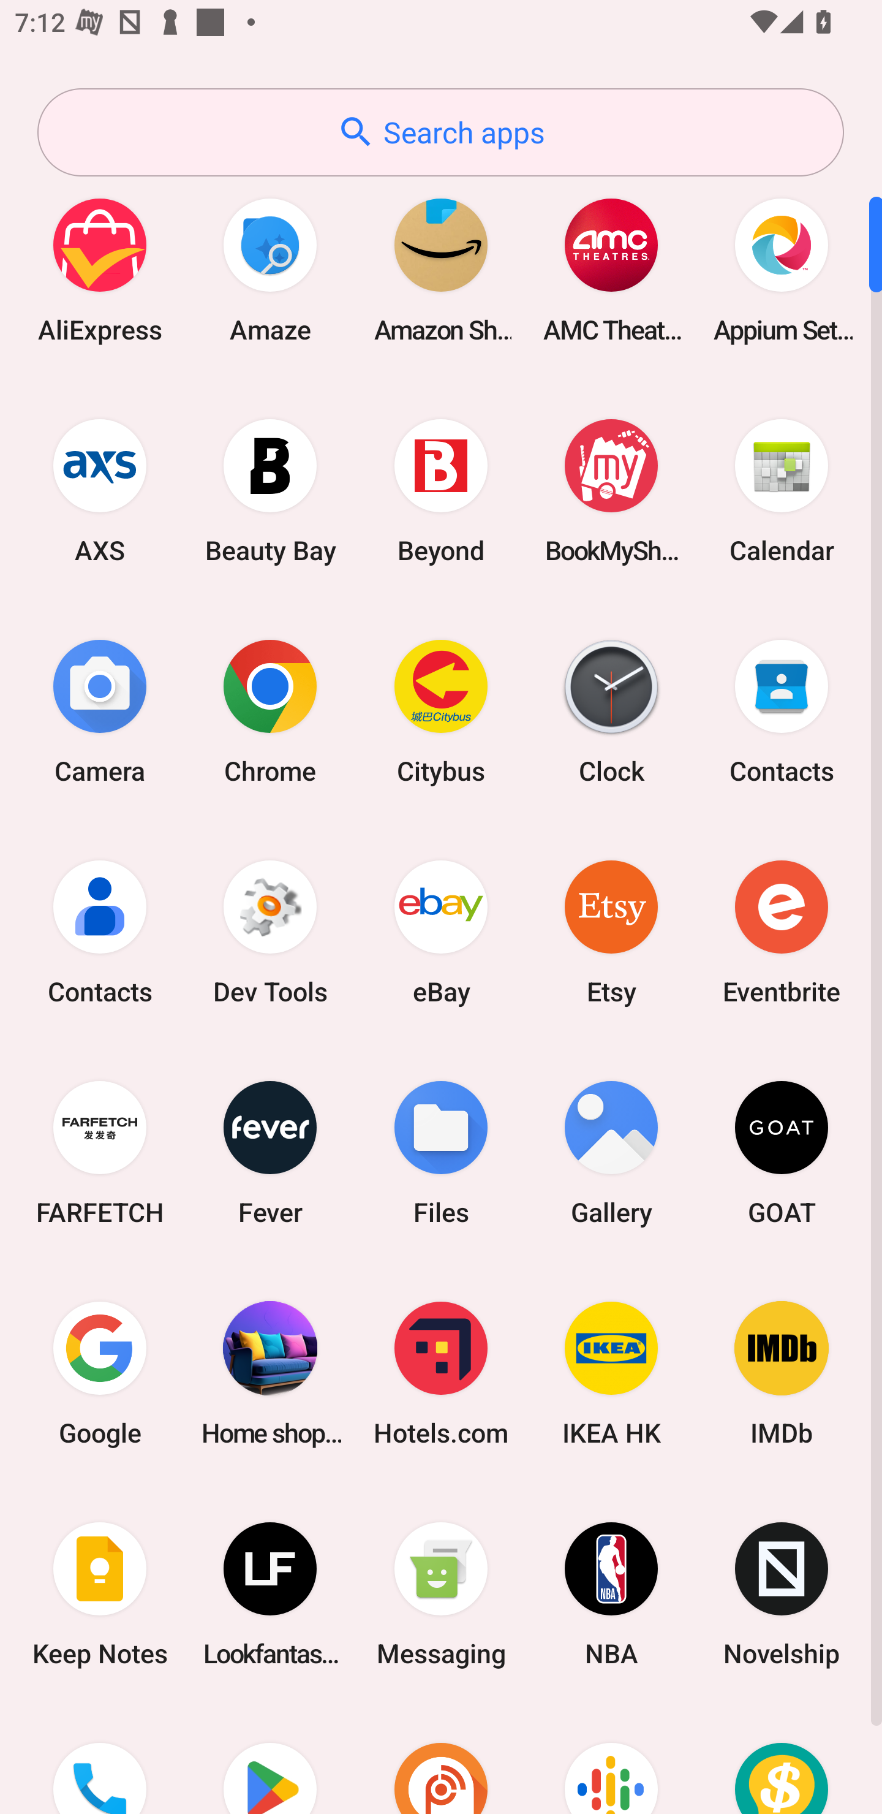 The image size is (882, 1814). Describe the element at coordinates (100, 490) in the screenshot. I see `AXS` at that location.